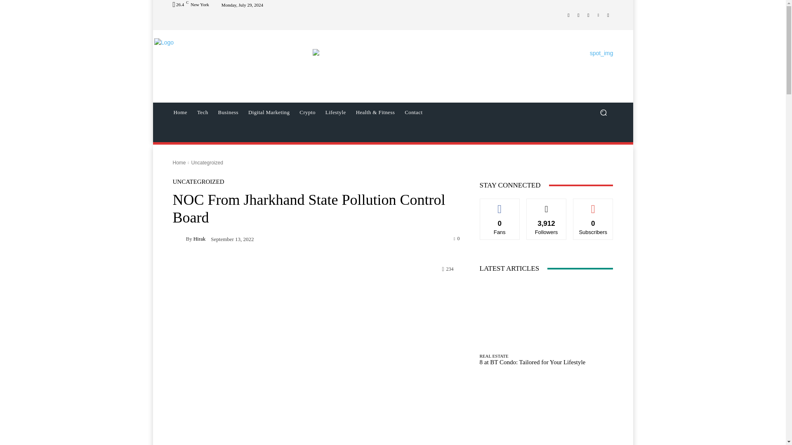 The image size is (792, 445). I want to click on Vimeo, so click(598, 14).